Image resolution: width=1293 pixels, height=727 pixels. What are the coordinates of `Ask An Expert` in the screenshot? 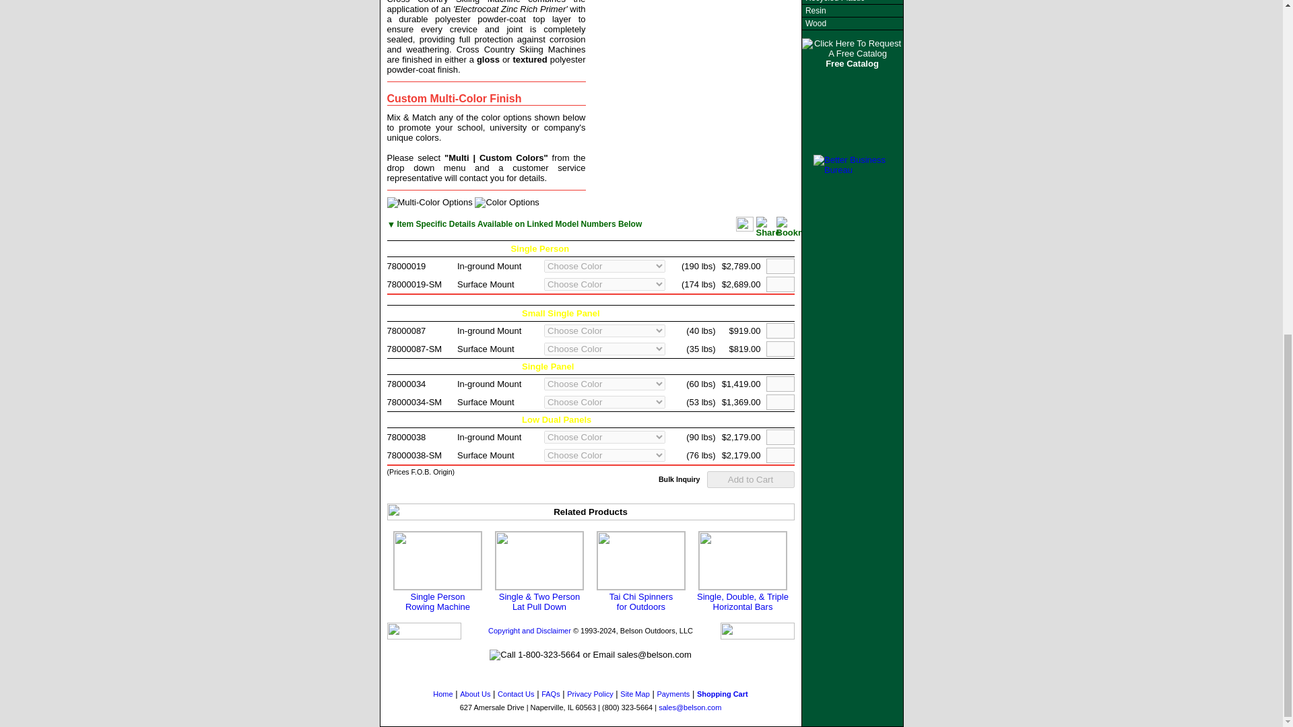 It's located at (800, 227).